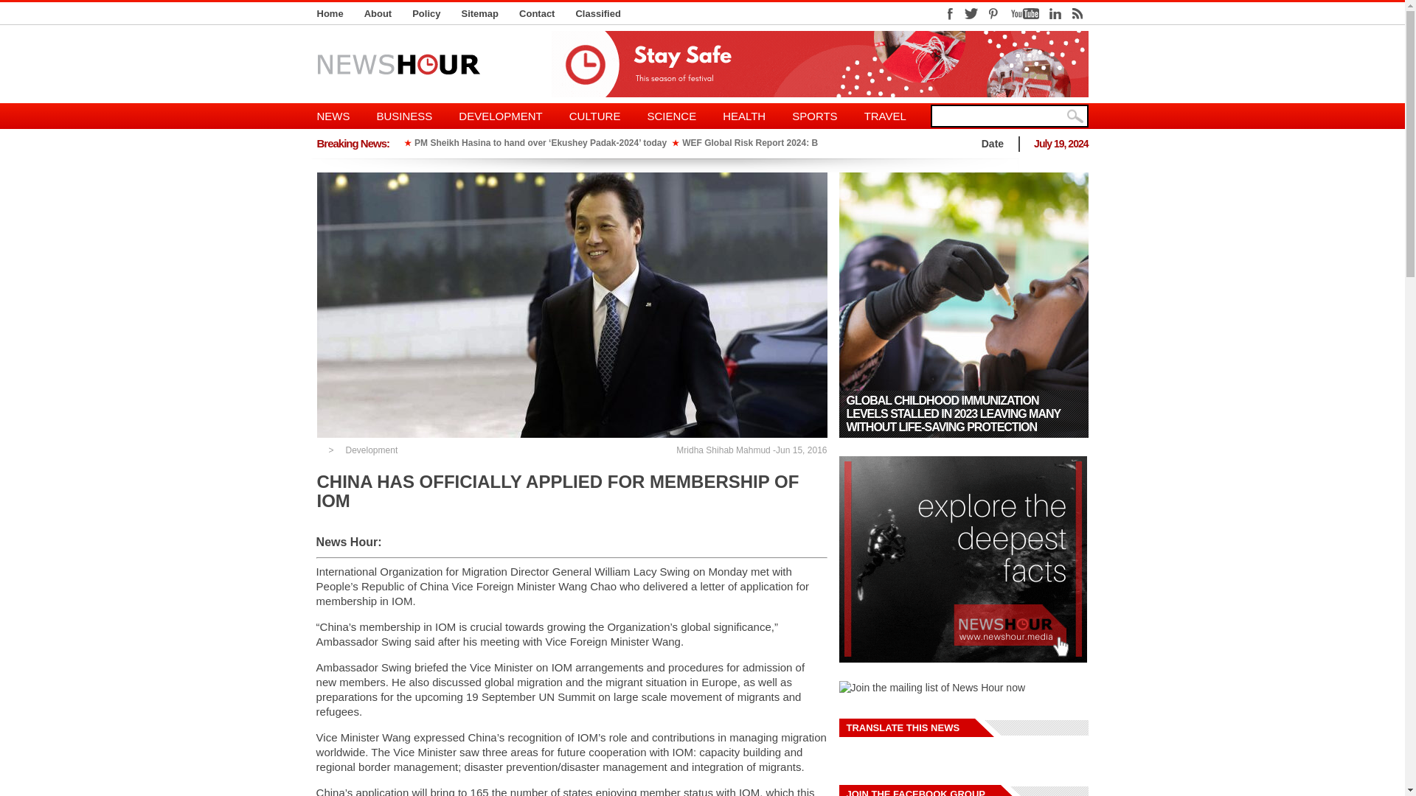 The height and width of the screenshot is (796, 1416). I want to click on Stay safe this season of festival and read News Hour., so click(820, 63).